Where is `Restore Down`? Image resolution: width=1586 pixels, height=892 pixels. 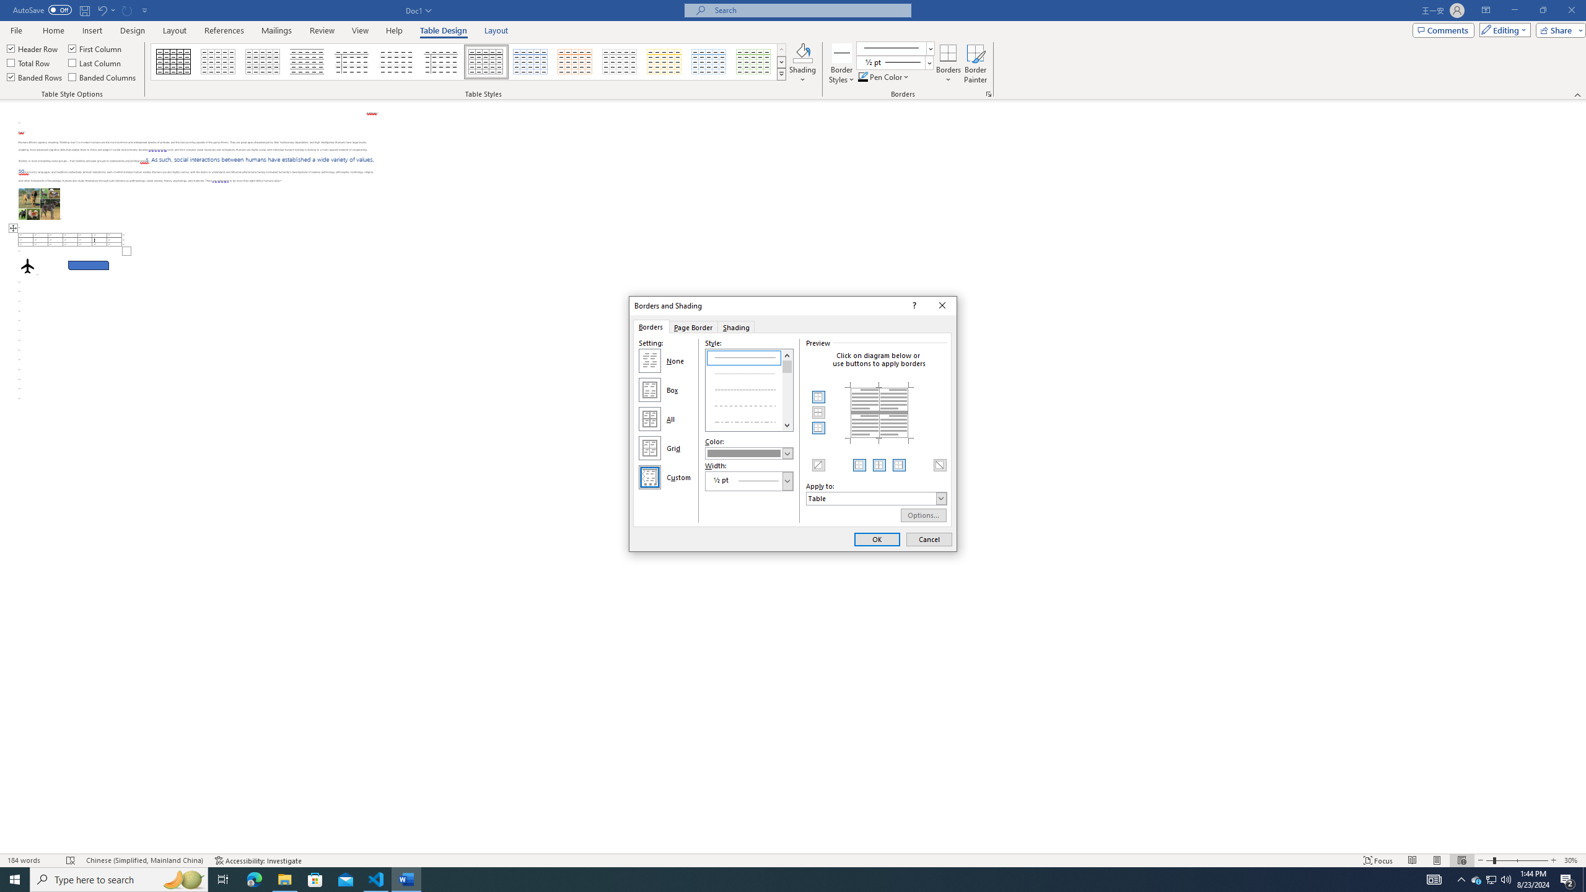 Restore Down is located at coordinates (1543, 11).